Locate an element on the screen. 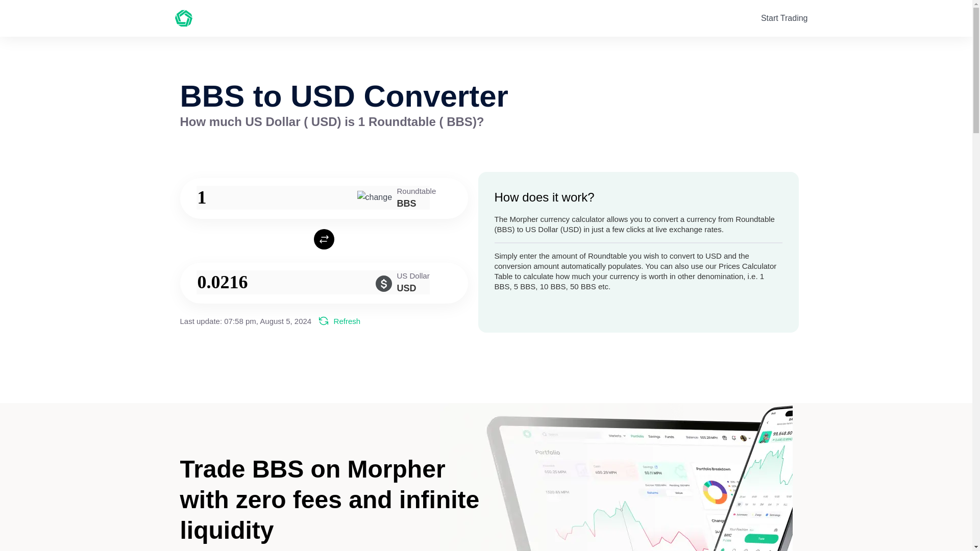 This screenshot has width=980, height=551. 0.0216 is located at coordinates (312, 282).